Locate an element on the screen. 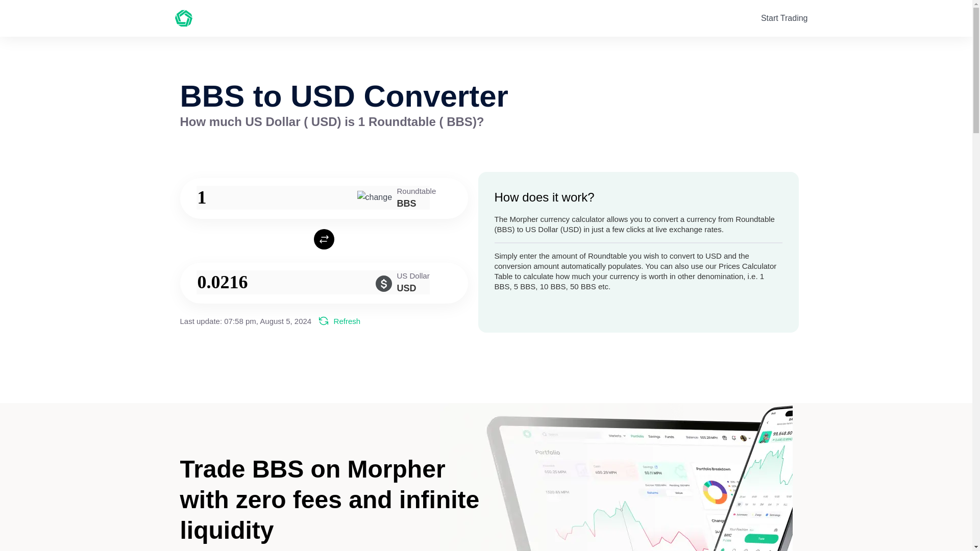 This screenshot has width=980, height=551. 0.0216 is located at coordinates (312, 282).